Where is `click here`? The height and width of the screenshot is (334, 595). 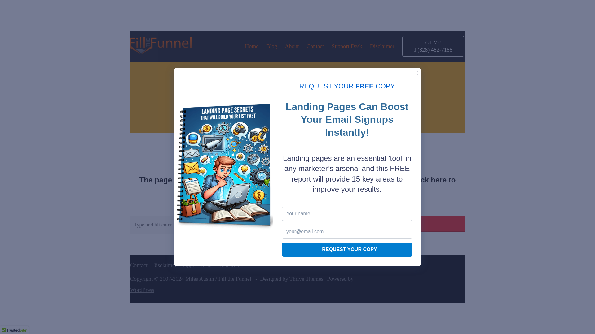 click here is located at coordinates (430, 180).